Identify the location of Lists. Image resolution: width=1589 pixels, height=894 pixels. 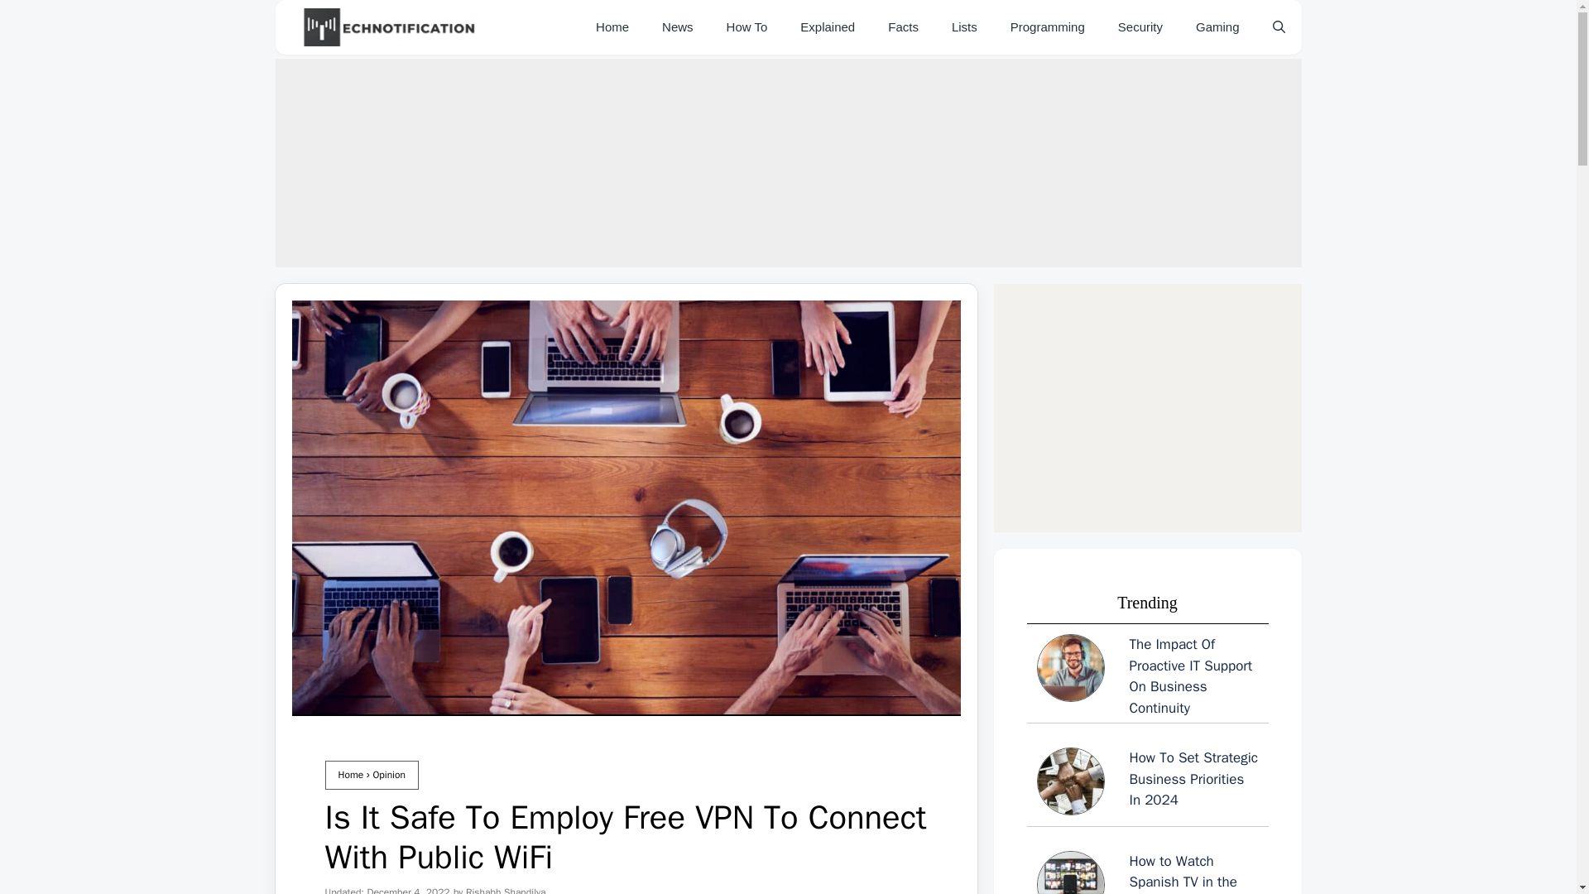
(965, 26).